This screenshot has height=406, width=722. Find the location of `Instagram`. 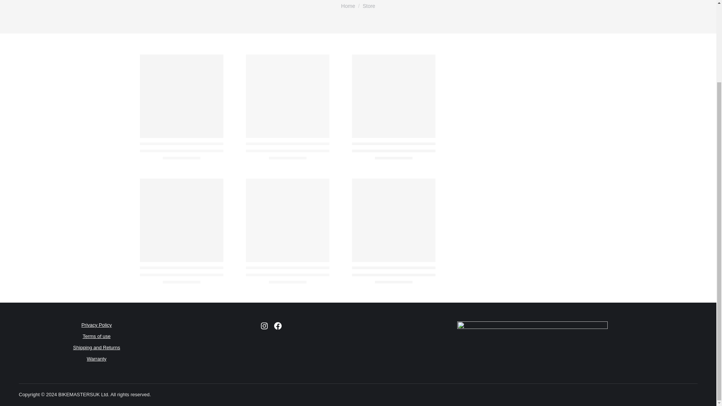

Instagram is located at coordinates (264, 326).